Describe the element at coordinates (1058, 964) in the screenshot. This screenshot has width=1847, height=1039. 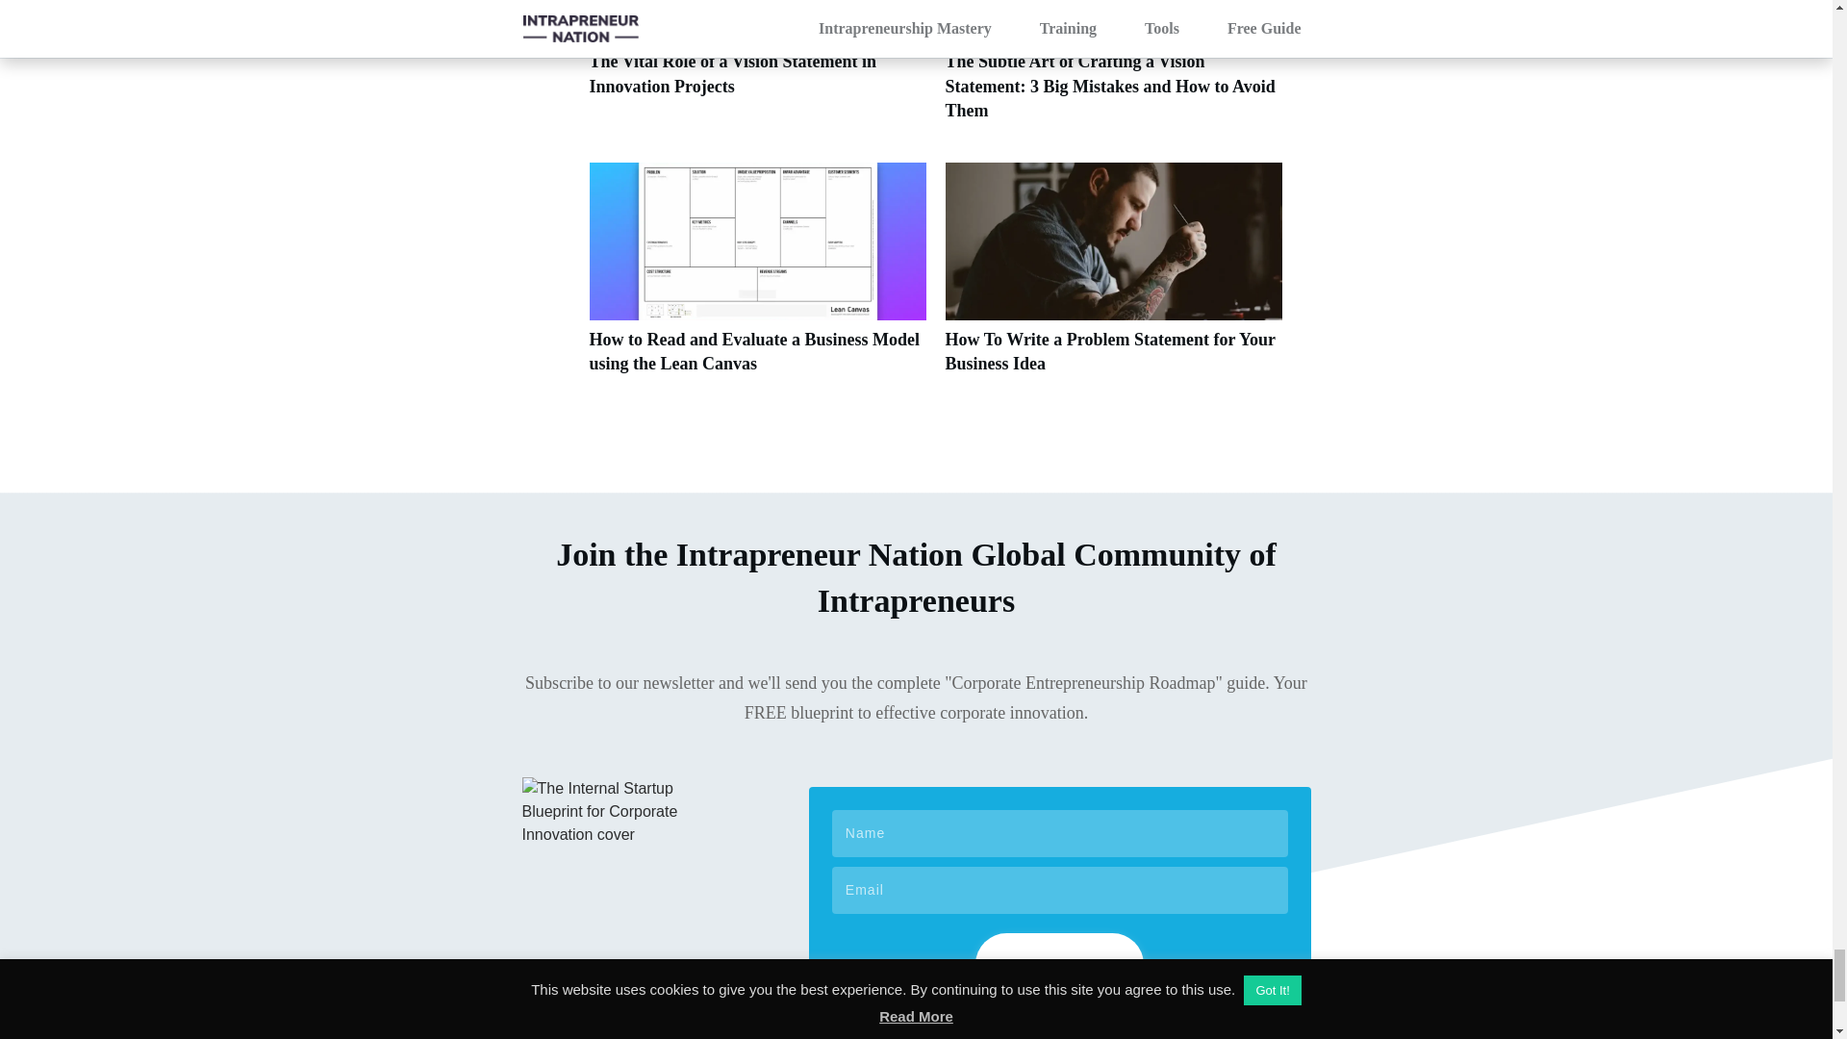
I see `SIGN UP` at that location.